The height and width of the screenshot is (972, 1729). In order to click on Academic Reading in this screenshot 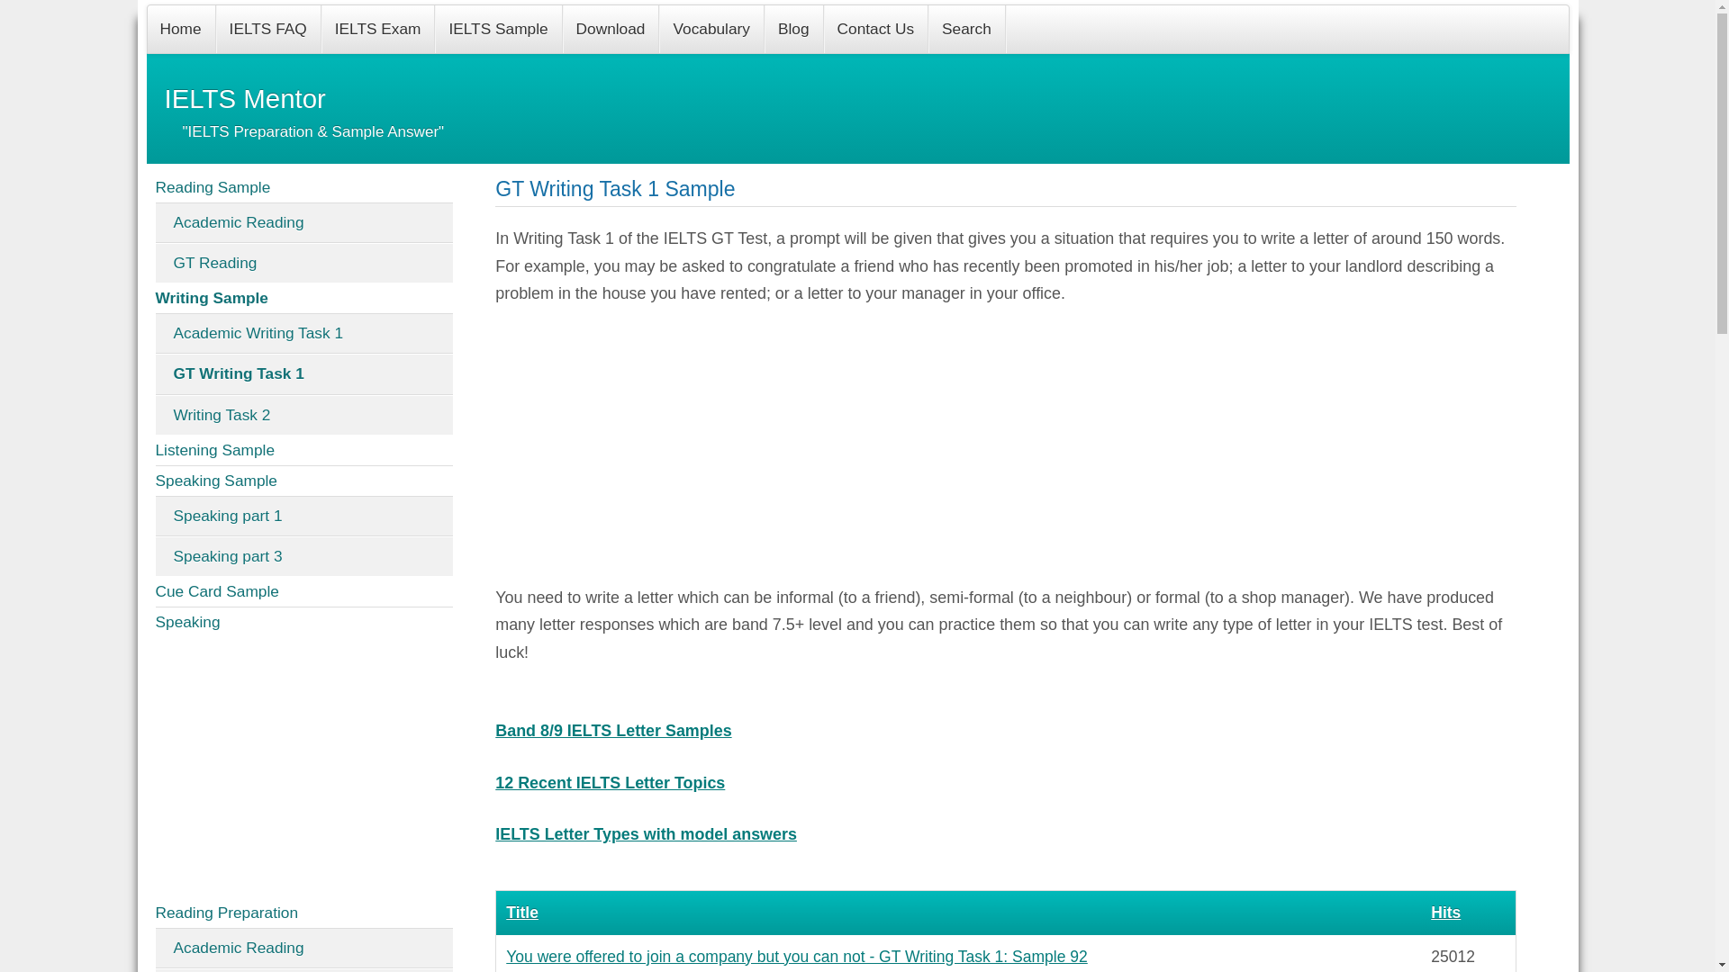, I will do `click(304, 223)`.